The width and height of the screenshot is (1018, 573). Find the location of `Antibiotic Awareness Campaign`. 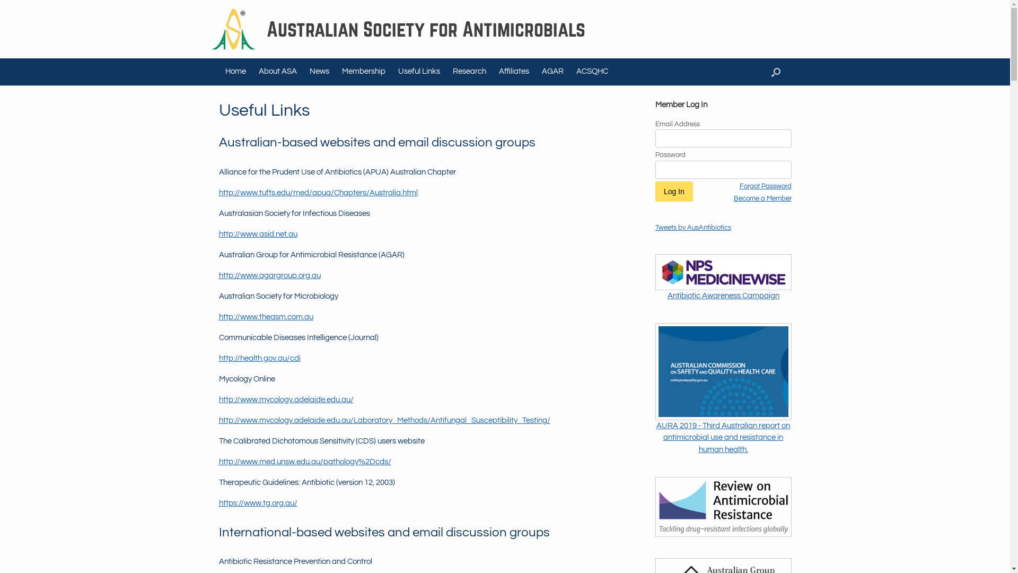

Antibiotic Awareness Campaign is located at coordinates (723, 272).